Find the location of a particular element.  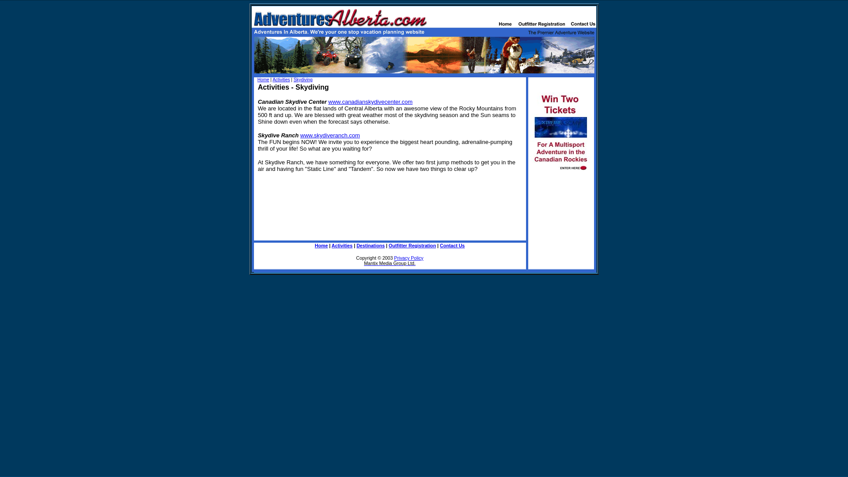

Outfitter Registration is located at coordinates (412, 245).